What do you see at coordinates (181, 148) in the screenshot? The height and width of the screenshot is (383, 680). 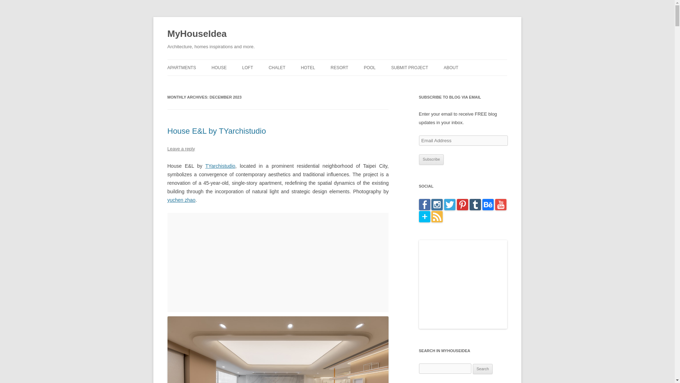 I see `Leave a reply` at bounding box center [181, 148].